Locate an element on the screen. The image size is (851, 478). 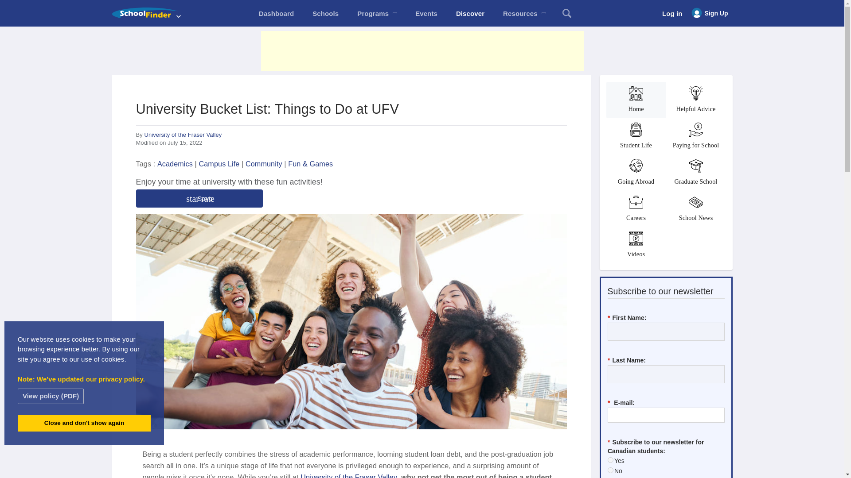
Close and don't show again is located at coordinates (84, 423).